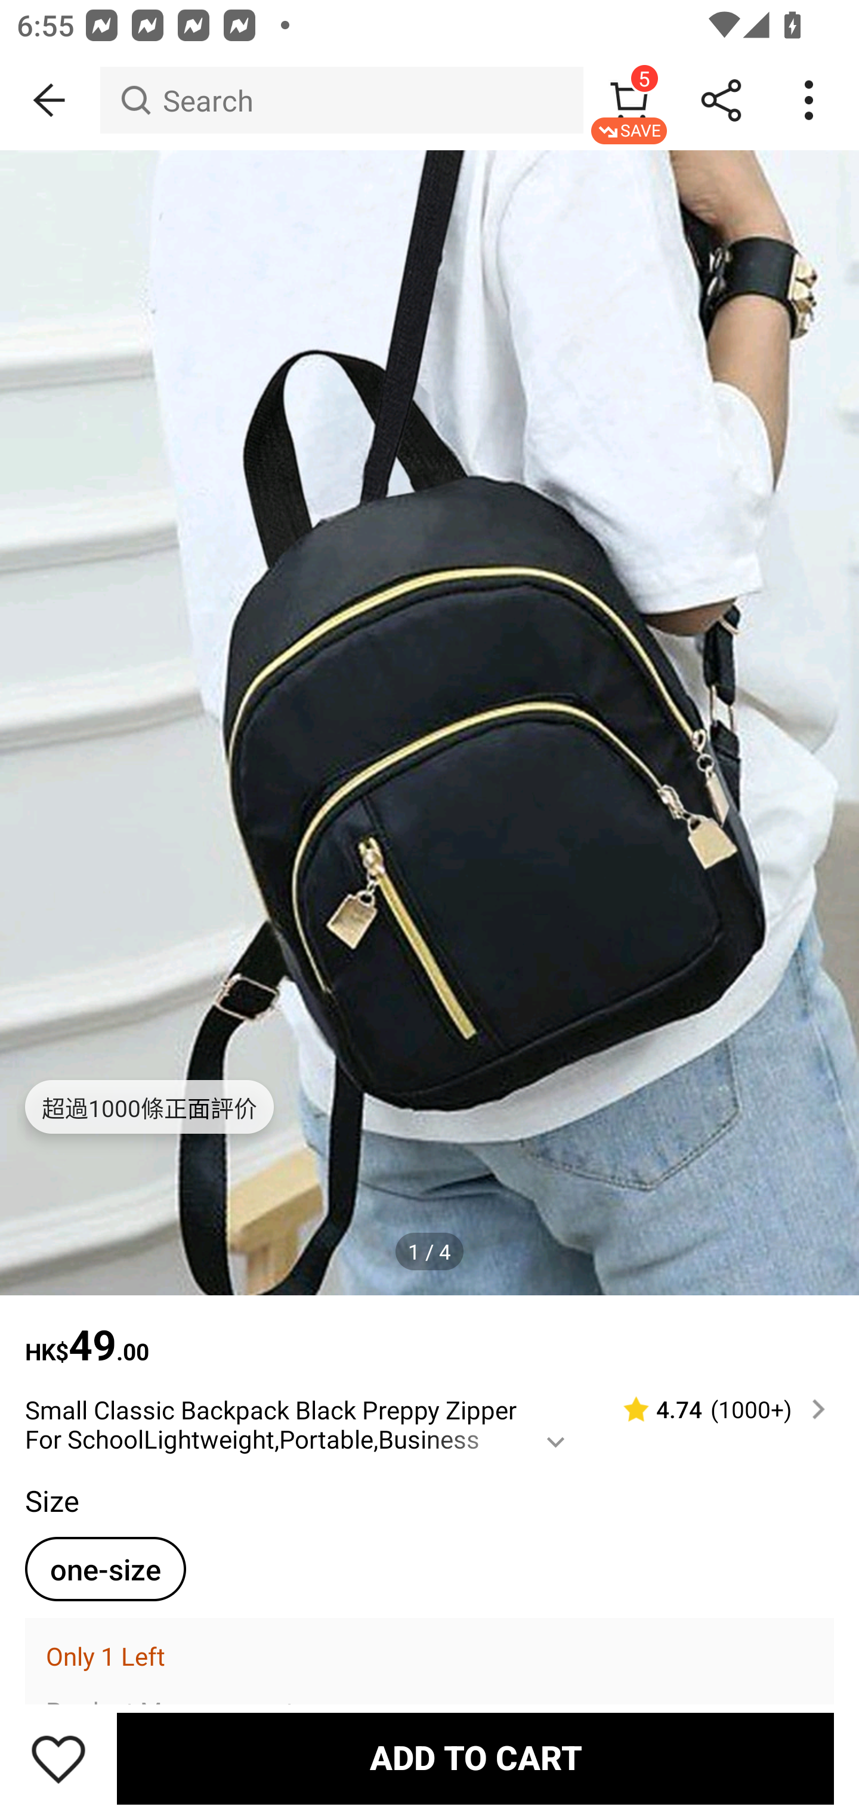  What do you see at coordinates (341, 100) in the screenshot?
I see `Search` at bounding box center [341, 100].